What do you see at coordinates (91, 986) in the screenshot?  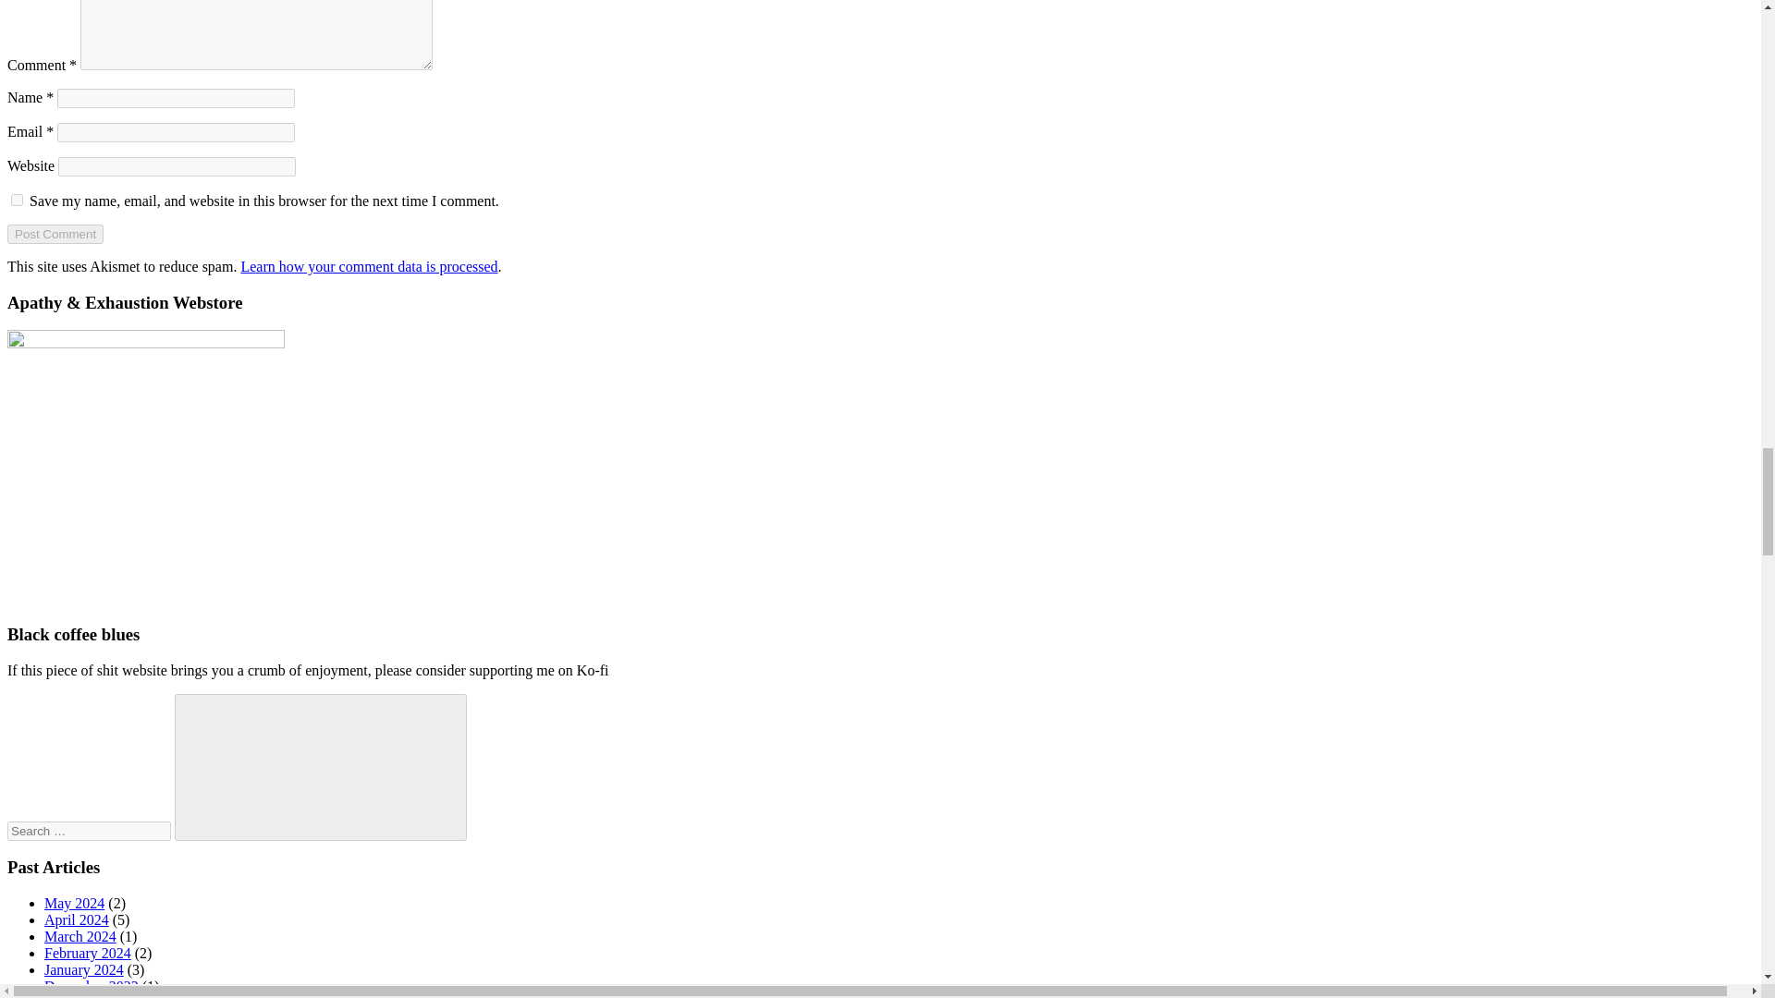 I see `December 2023` at bounding box center [91, 986].